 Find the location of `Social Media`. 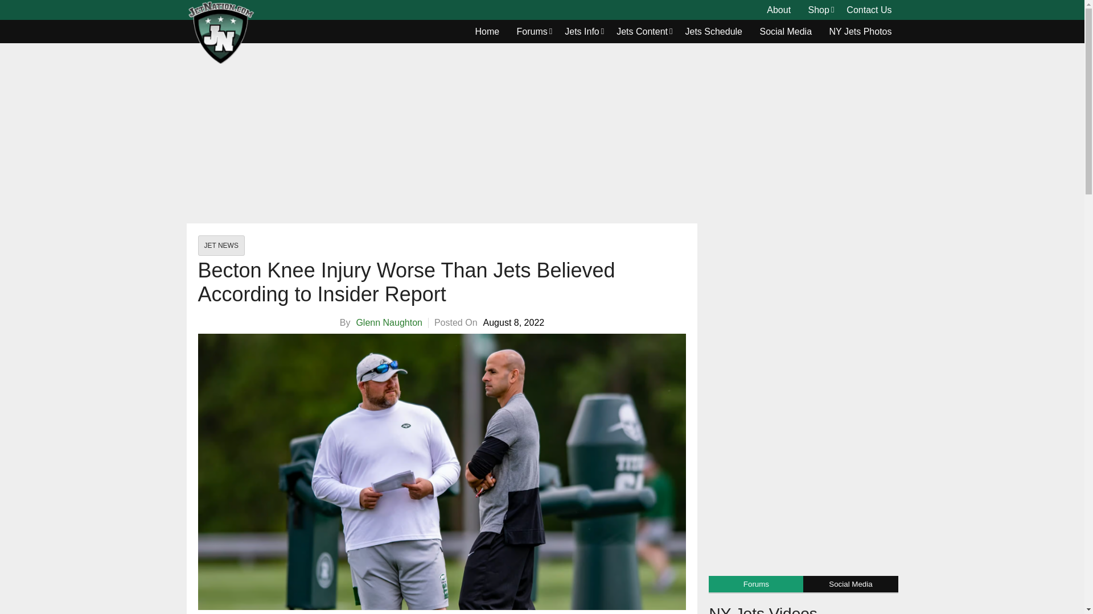

Social Media is located at coordinates (786, 32).